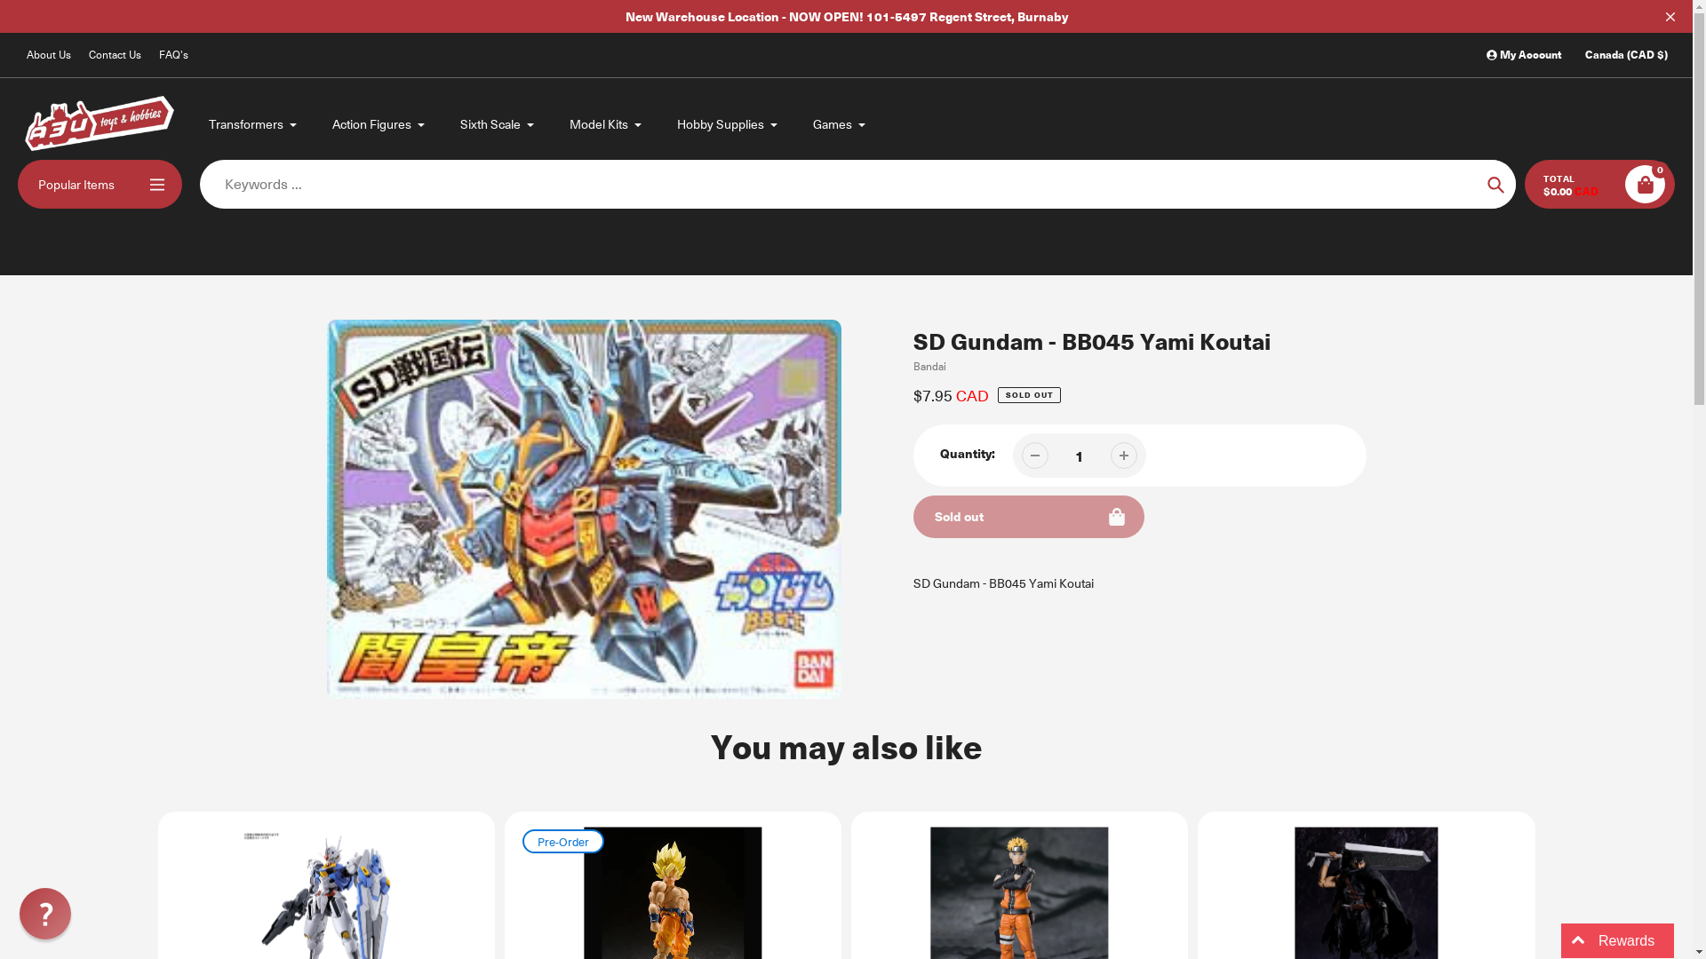 The height and width of the screenshot is (959, 1706). I want to click on Popular Items, so click(100, 185).